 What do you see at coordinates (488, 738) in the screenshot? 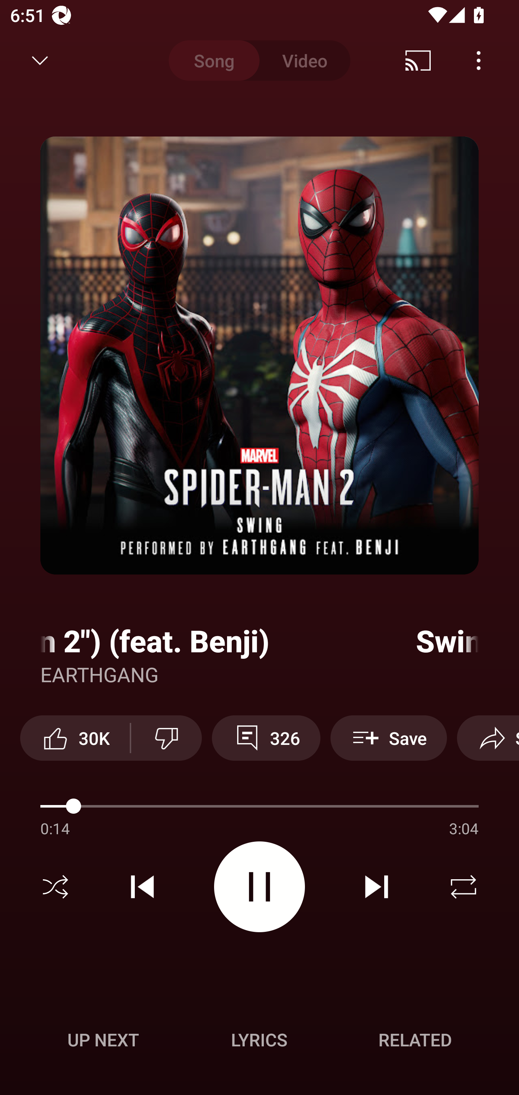
I see `Share` at bounding box center [488, 738].